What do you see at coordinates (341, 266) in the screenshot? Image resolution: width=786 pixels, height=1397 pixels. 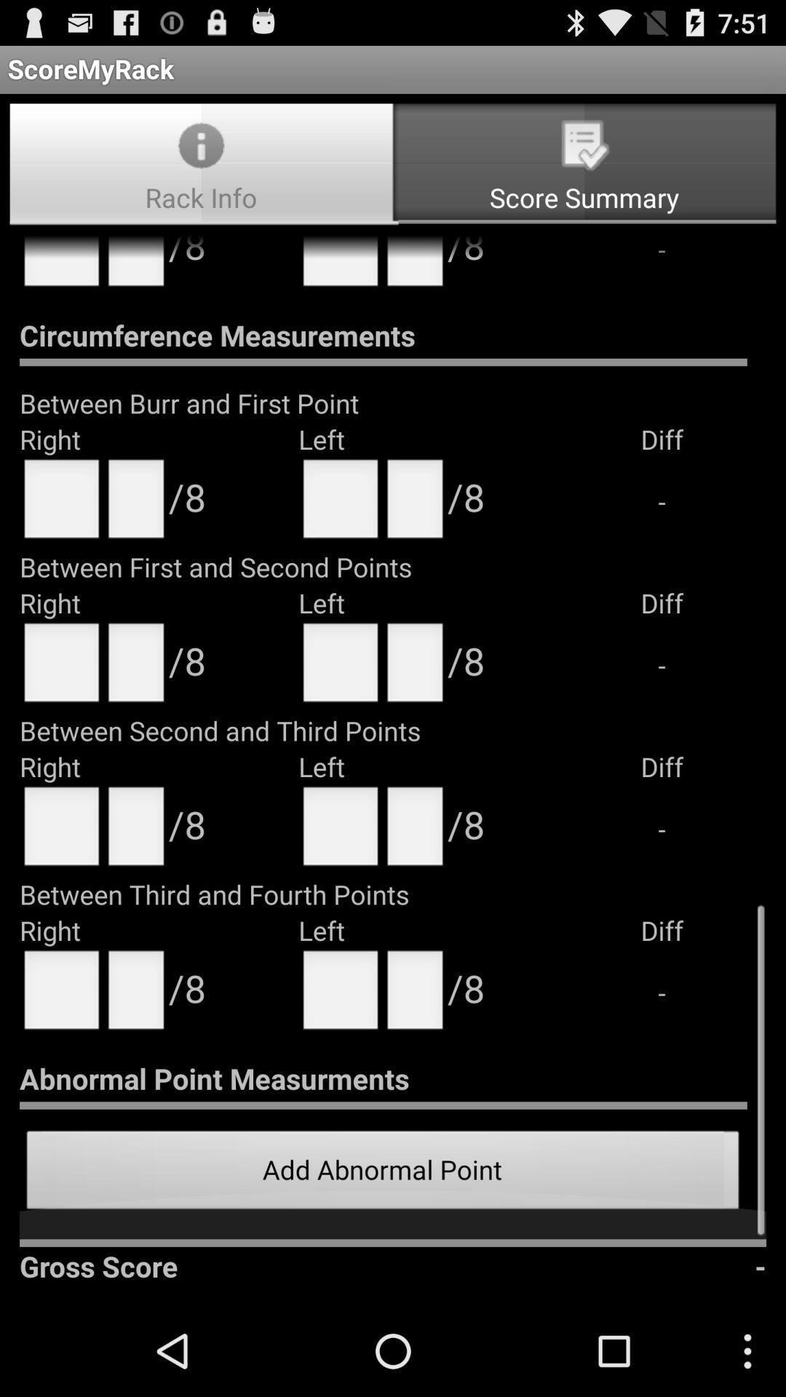 I see `select the text field next to 8 at top of the page` at bounding box center [341, 266].